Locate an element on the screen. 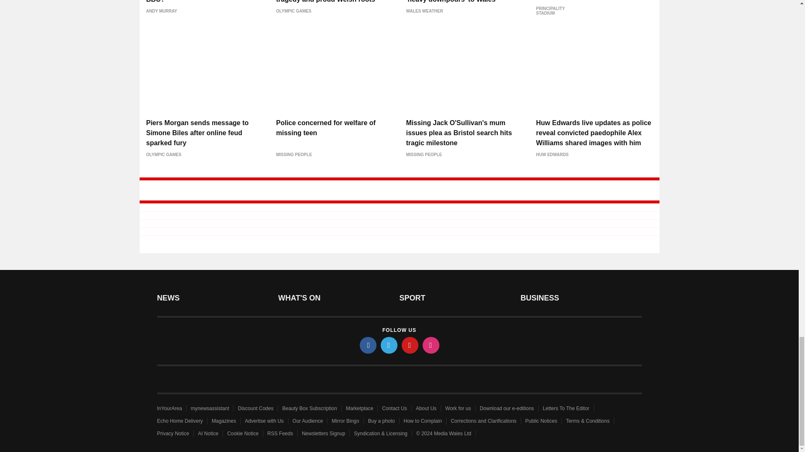 The height and width of the screenshot is (452, 805). facebook is located at coordinates (368, 345).